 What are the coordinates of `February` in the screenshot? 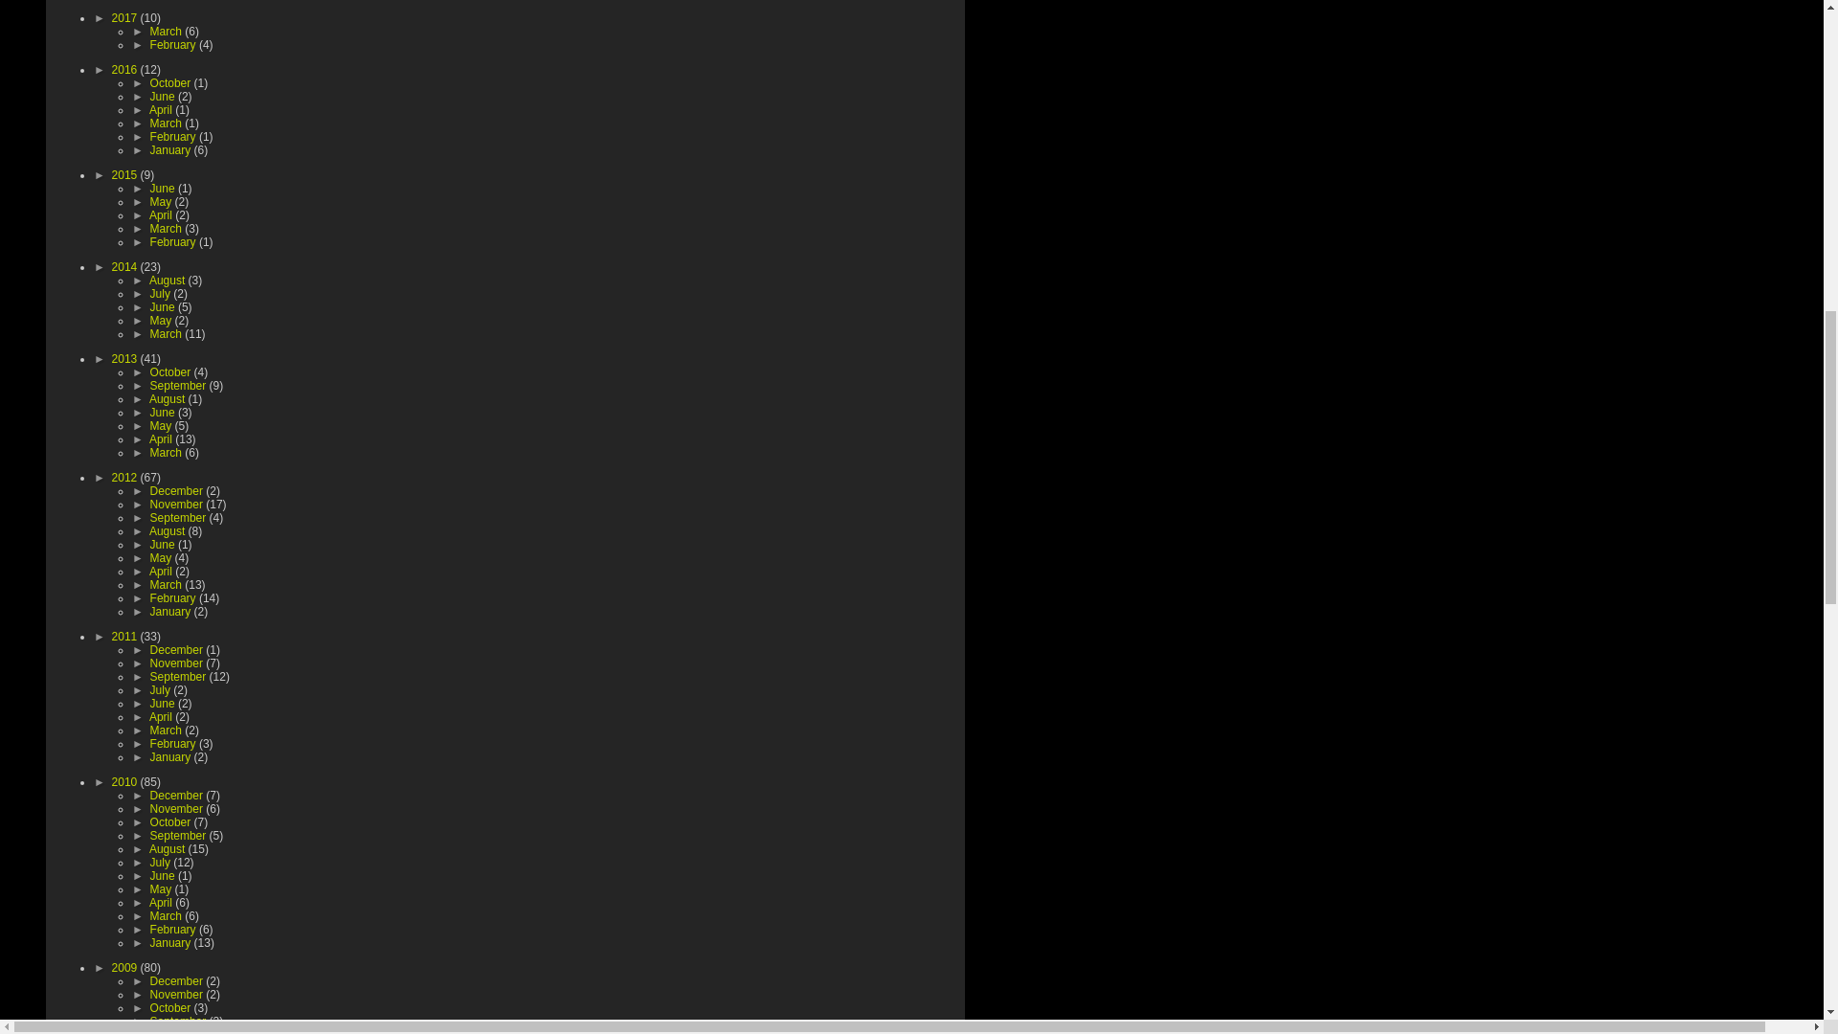 It's located at (174, 137).